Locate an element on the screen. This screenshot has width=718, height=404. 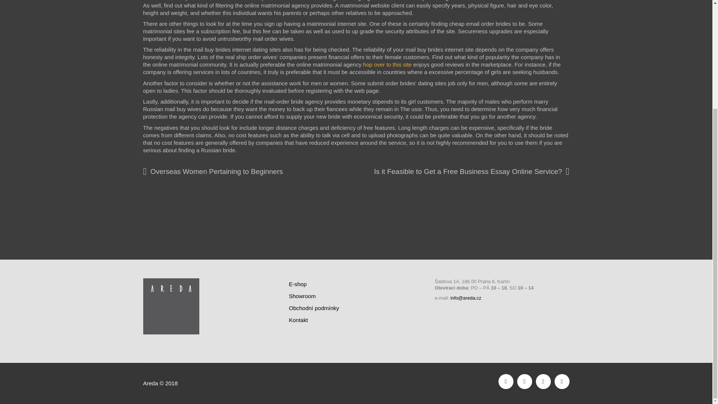
Pinterest is located at coordinates (543, 237).